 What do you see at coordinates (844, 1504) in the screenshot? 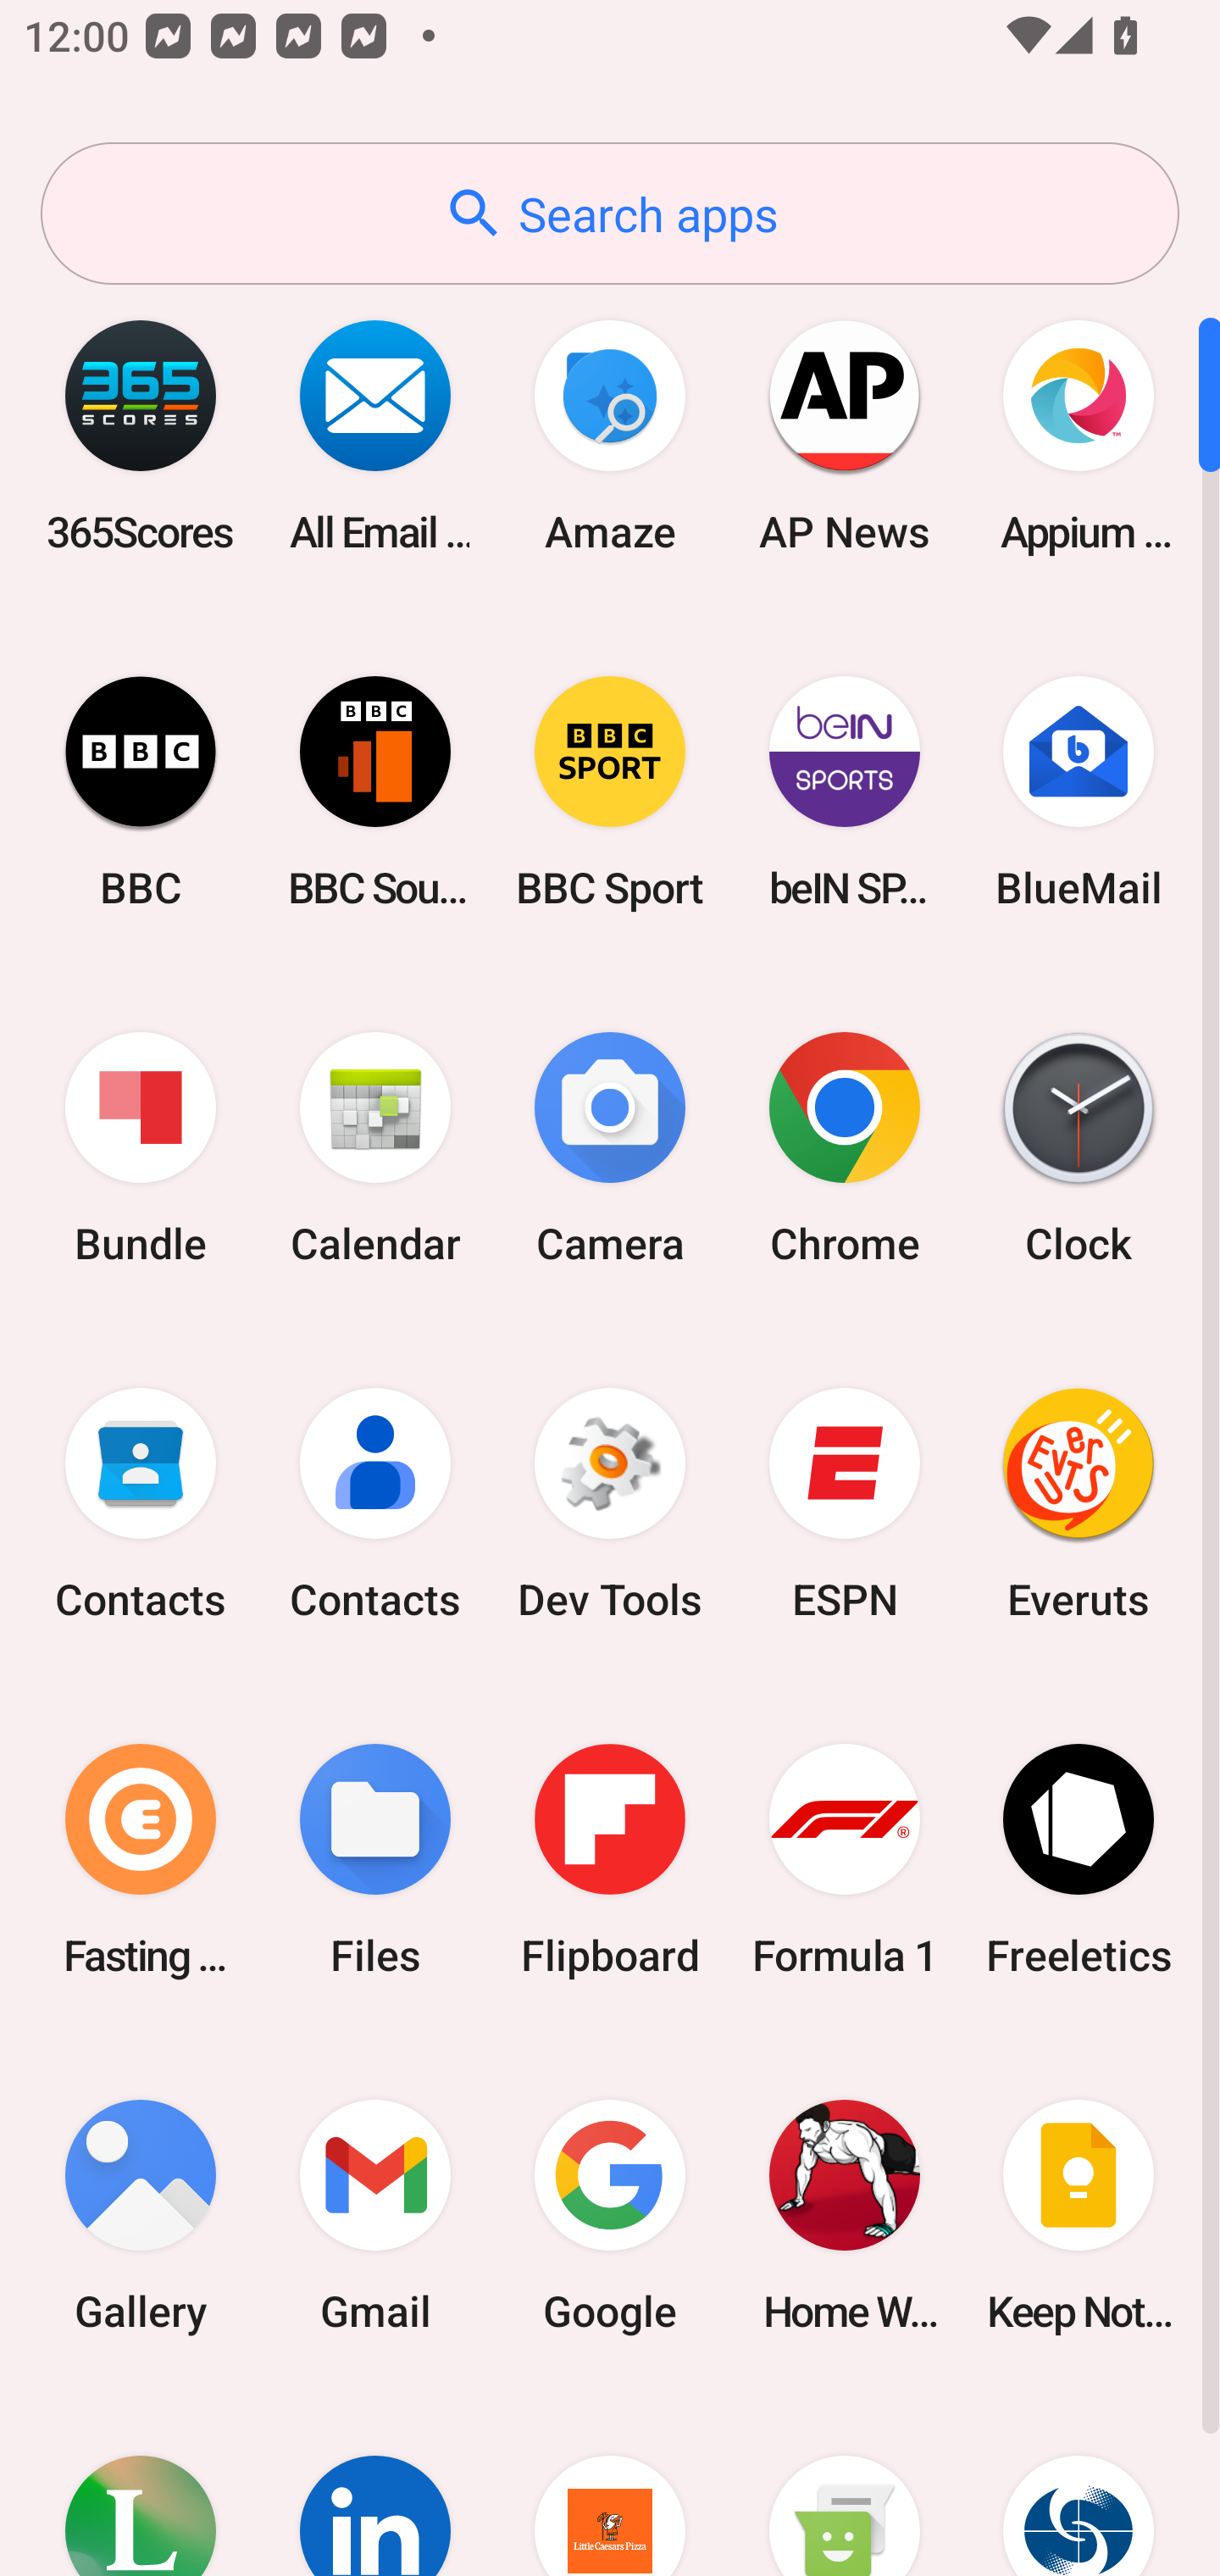
I see `ESPN` at bounding box center [844, 1504].